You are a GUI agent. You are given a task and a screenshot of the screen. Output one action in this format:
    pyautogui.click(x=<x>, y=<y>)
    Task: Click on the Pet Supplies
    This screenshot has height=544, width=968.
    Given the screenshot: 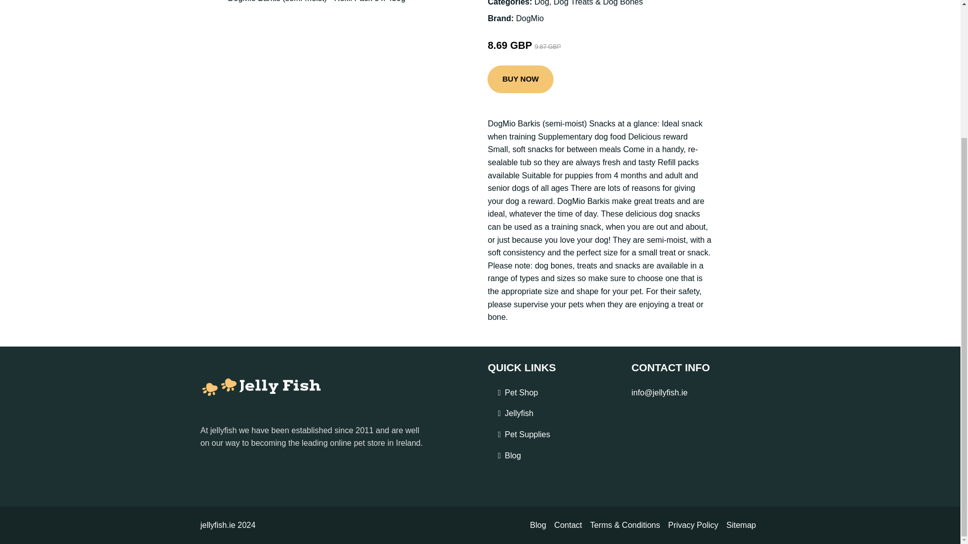 What is the action you would take?
    pyautogui.click(x=527, y=434)
    